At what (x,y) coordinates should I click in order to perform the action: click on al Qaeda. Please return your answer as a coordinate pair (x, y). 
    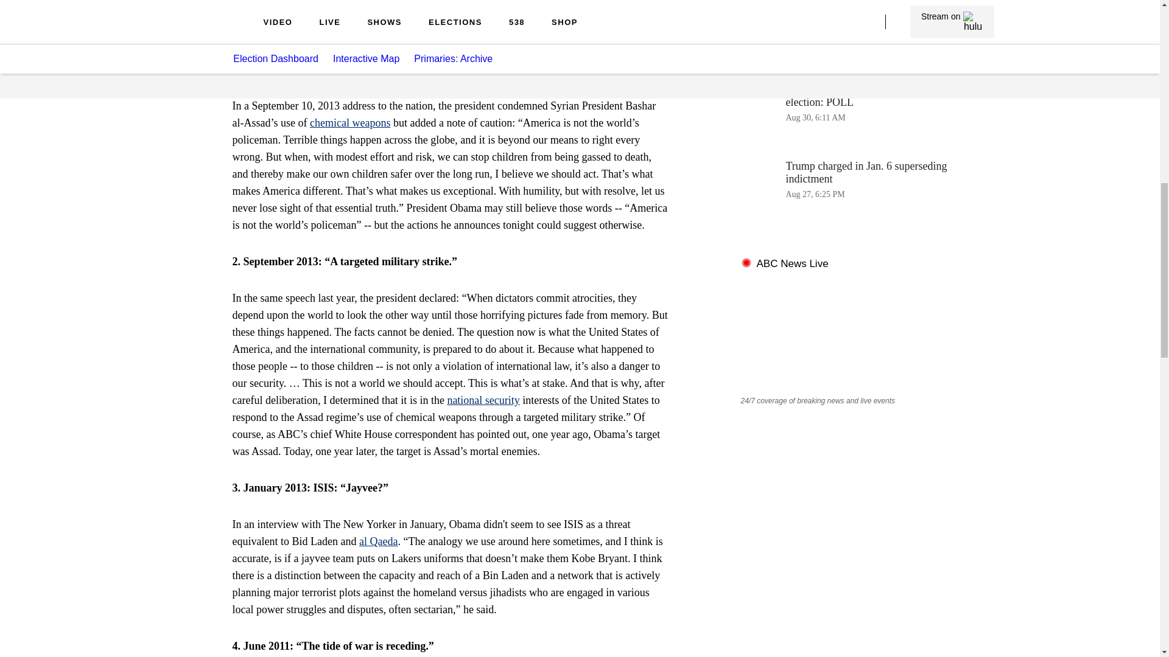
    Looking at the image, I should click on (377, 541).